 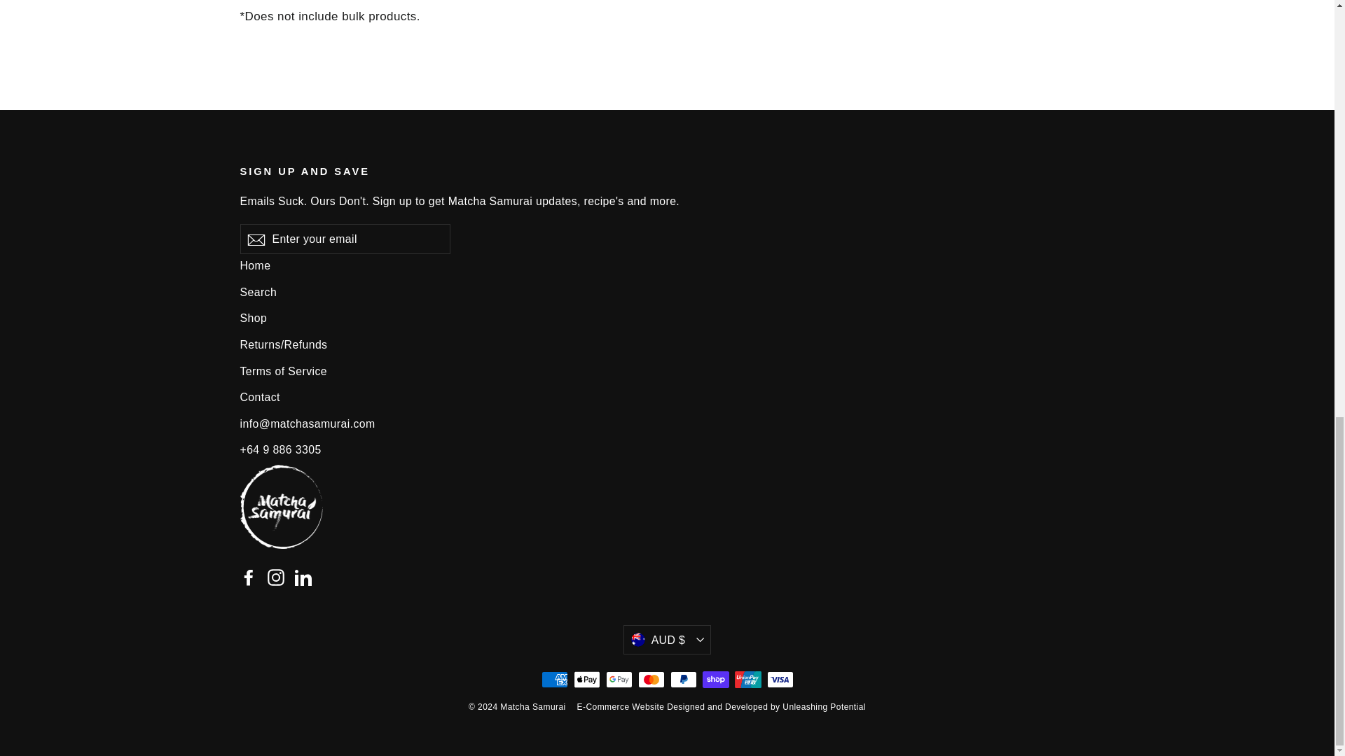 What do you see at coordinates (683, 679) in the screenshot?
I see `PayPal` at bounding box center [683, 679].